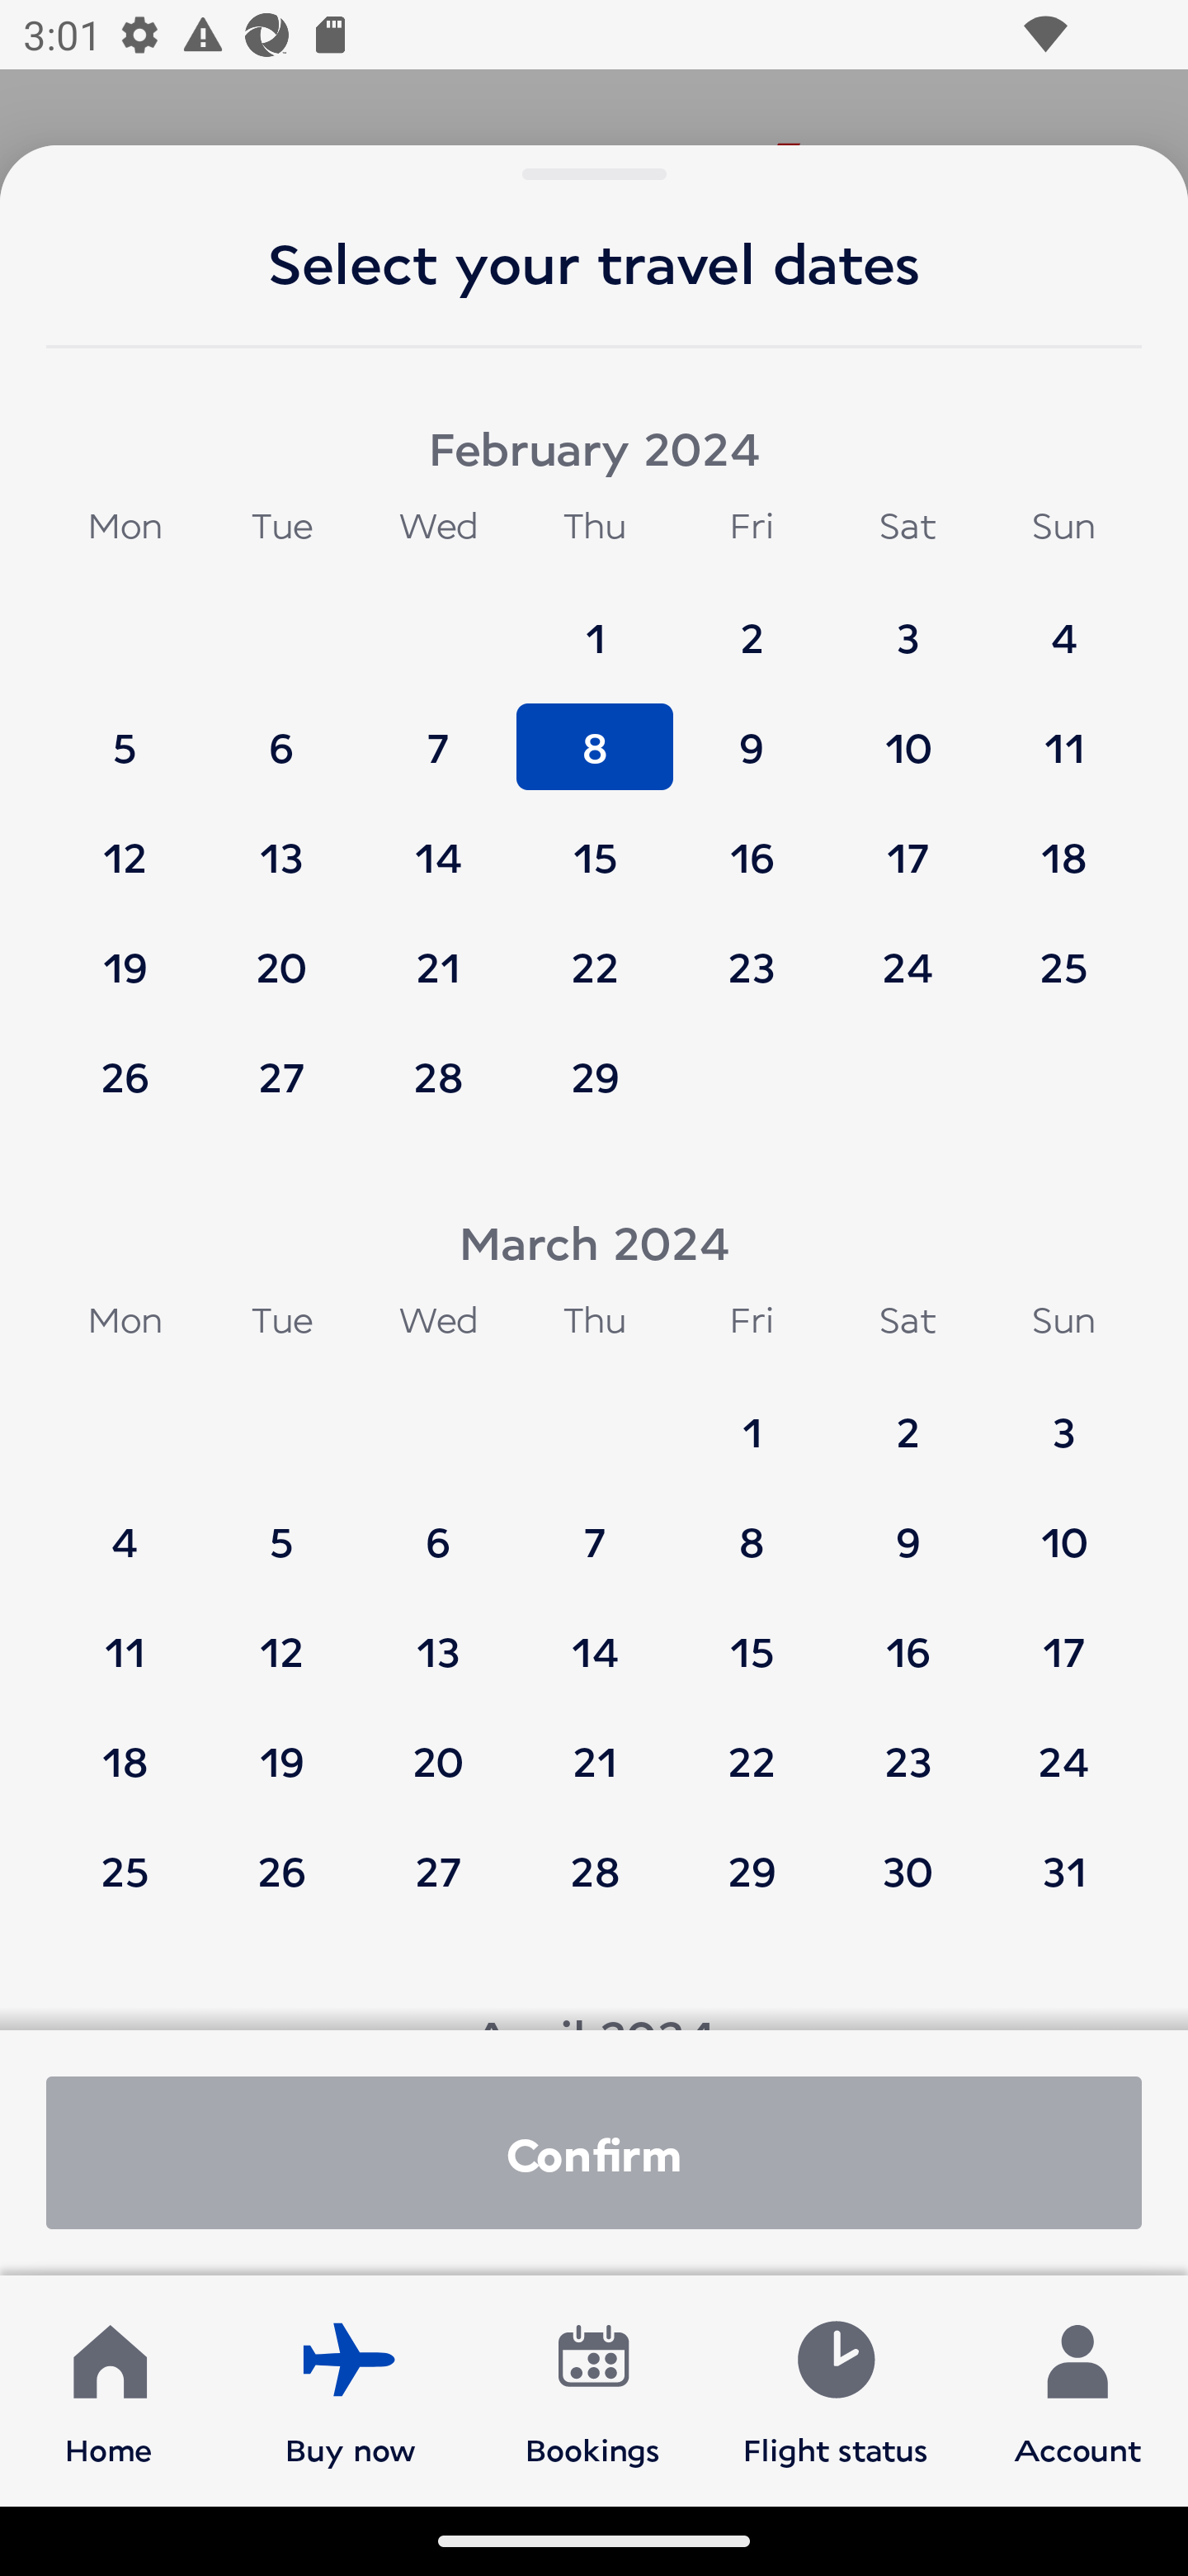 Image resolution: width=1188 pixels, height=2576 pixels. I want to click on 4, so click(1063, 623).